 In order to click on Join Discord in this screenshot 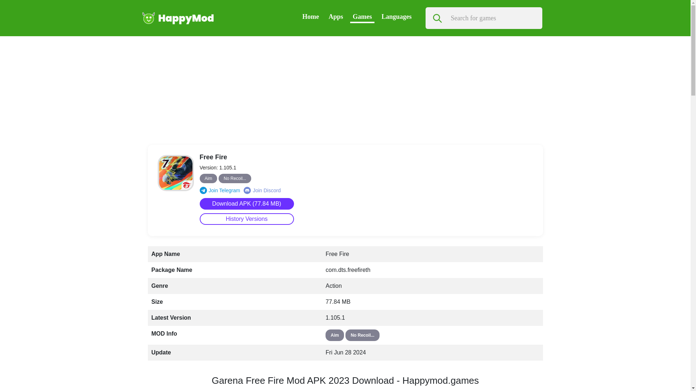, I will do `click(262, 190)`.